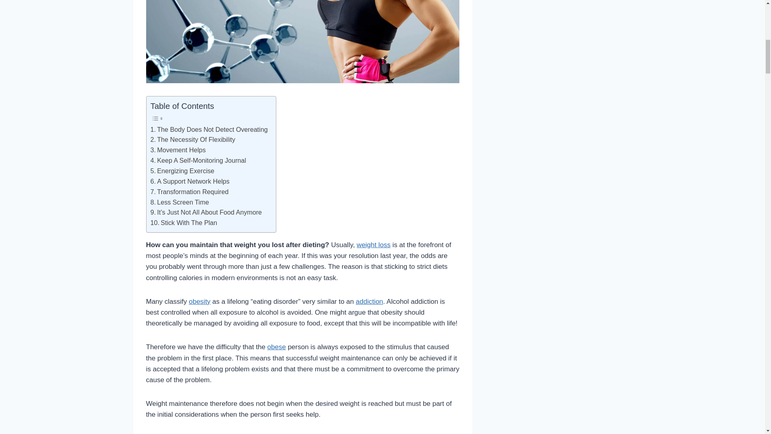 The height and width of the screenshot is (434, 771). What do you see at coordinates (178, 150) in the screenshot?
I see `Movement Helps` at bounding box center [178, 150].